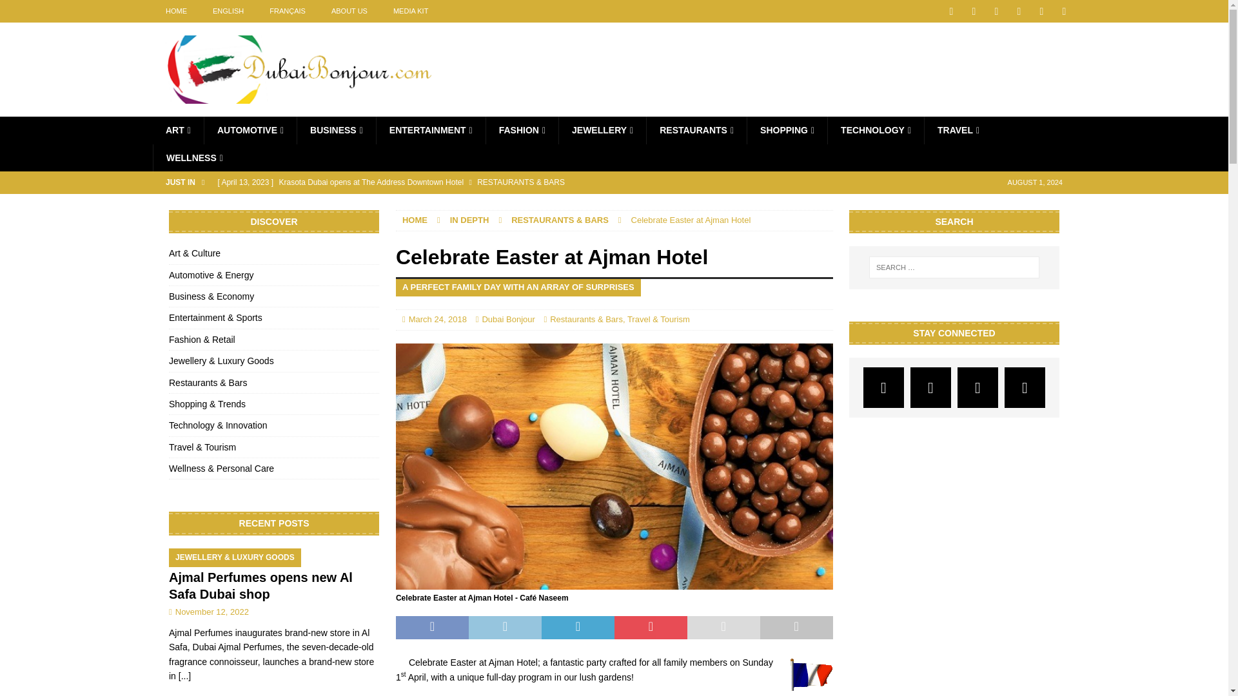  I want to click on RESTAURANTS, so click(696, 130).